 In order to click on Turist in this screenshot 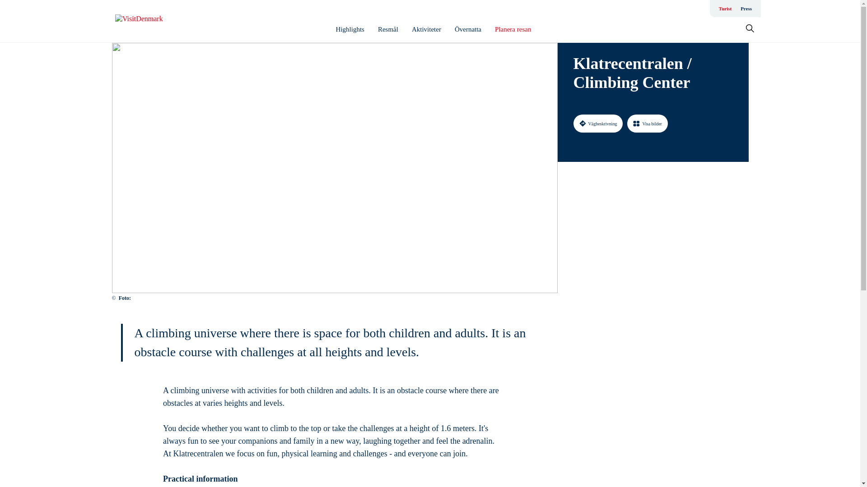, I will do `click(725, 8)`.